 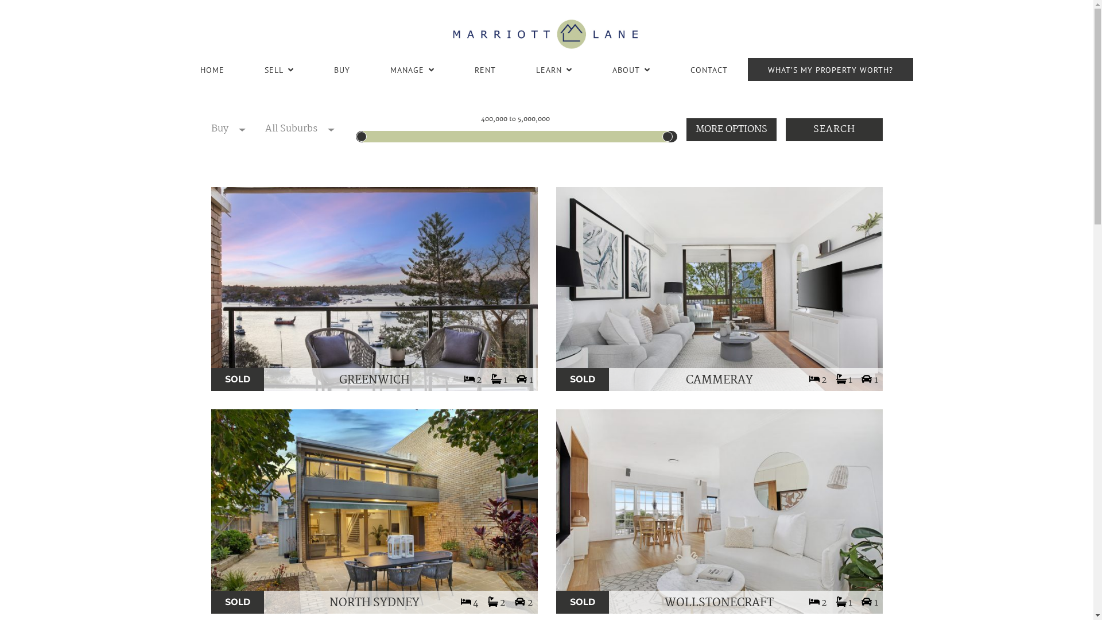 I want to click on MORE OPTIONS, so click(x=731, y=130).